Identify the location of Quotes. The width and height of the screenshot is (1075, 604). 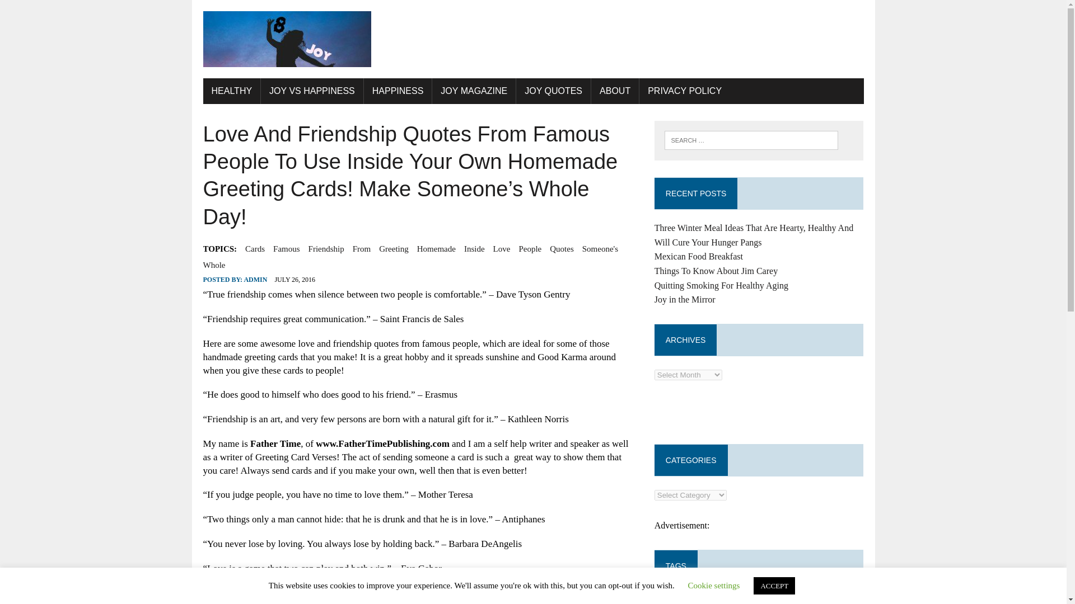
(562, 248).